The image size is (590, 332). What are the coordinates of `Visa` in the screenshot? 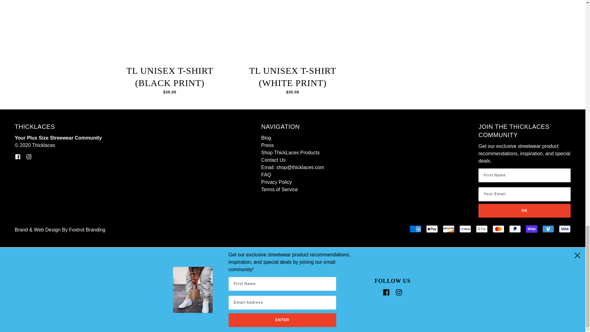 It's located at (564, 229).